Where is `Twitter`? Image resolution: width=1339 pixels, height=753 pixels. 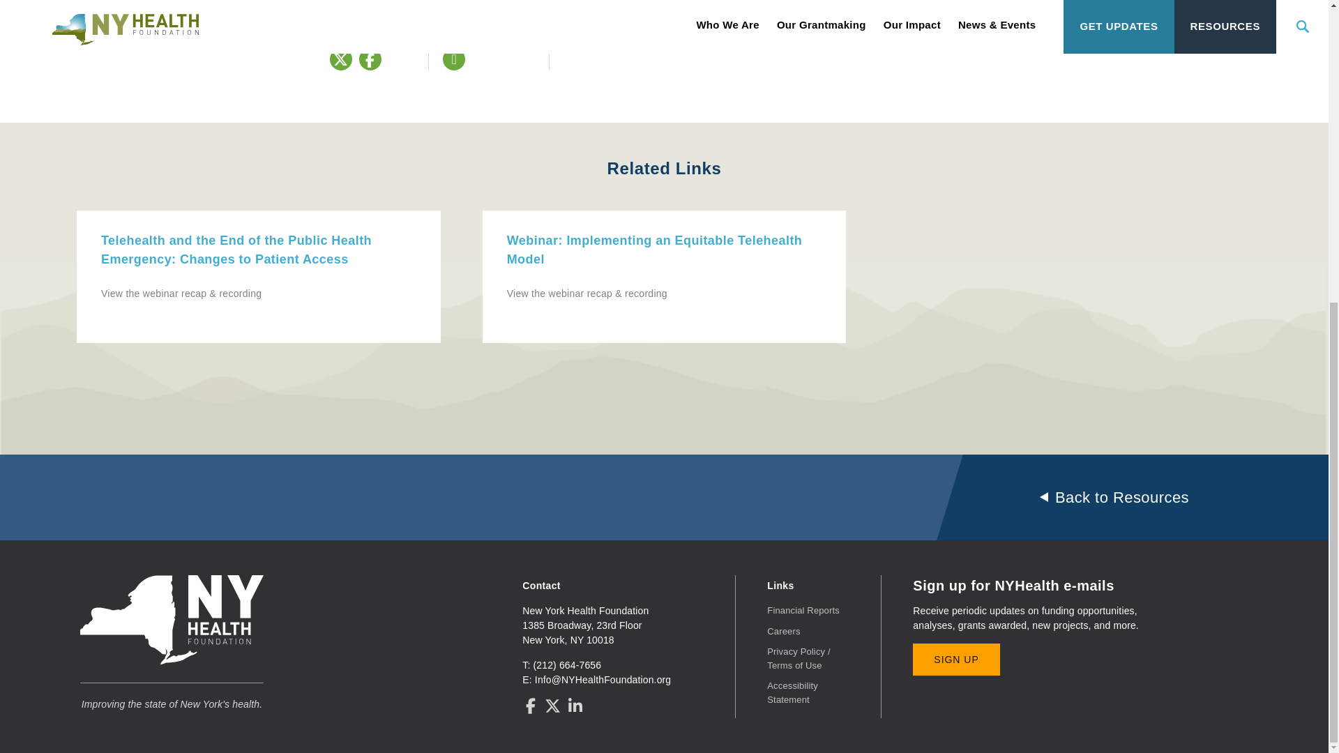
Twitter is located at coordinates (340, 59).